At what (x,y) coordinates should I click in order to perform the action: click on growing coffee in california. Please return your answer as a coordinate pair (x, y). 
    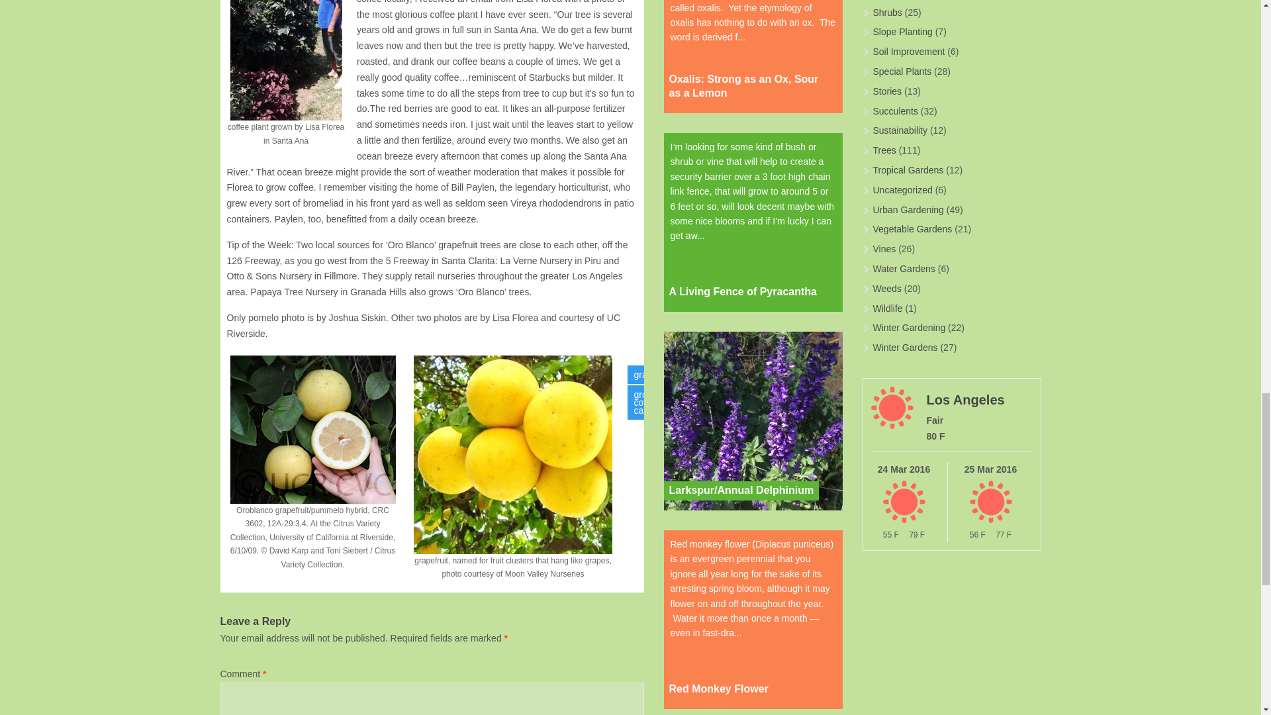
    Looking at the image, I should click on (653, 403).